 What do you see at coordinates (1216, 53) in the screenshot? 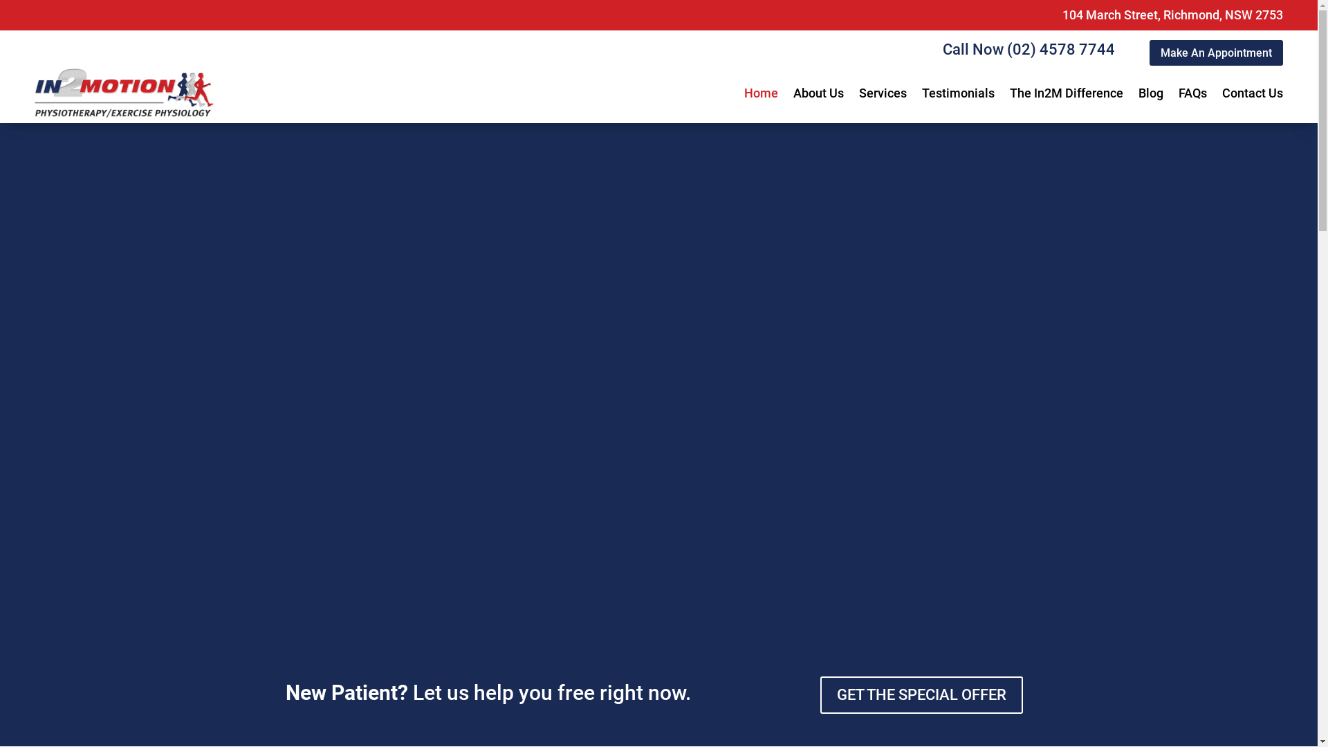
I see `Make An Appointment` at bounding box center [1216, 53].